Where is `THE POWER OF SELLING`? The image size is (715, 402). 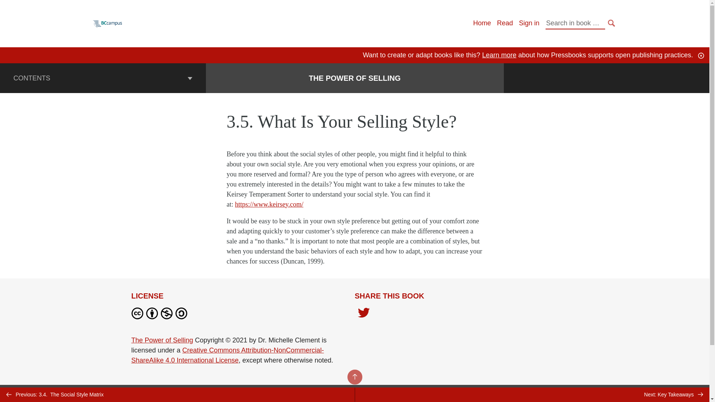 THE POWER OF SELLING is located at coordinates (355, 78).